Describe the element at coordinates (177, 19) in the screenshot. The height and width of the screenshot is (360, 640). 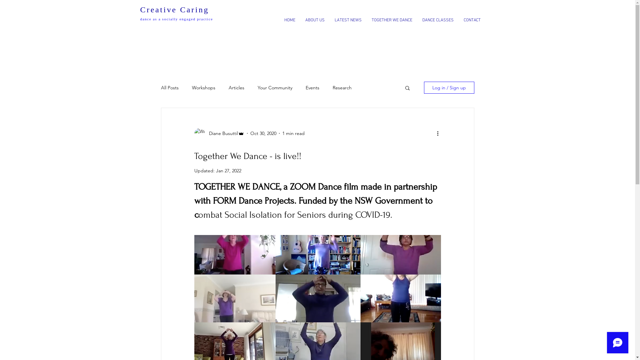
I see `dance as a socially engaged practice` at that location.